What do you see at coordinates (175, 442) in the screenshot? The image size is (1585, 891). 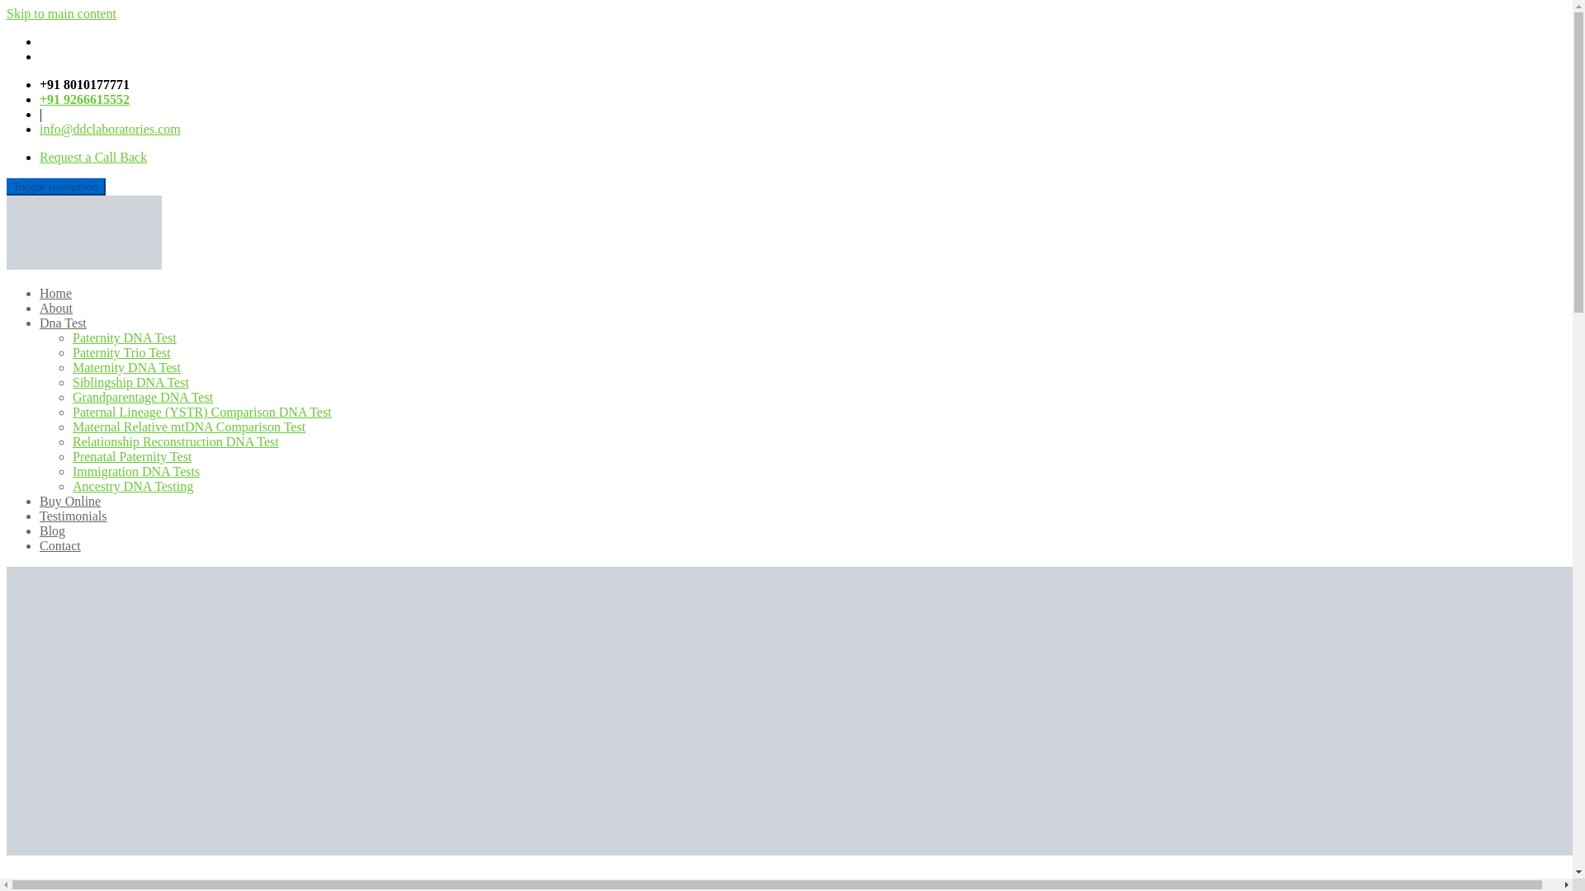 I see `Relationship Reconstruction DNA Test` at bounding box center [175, 442].